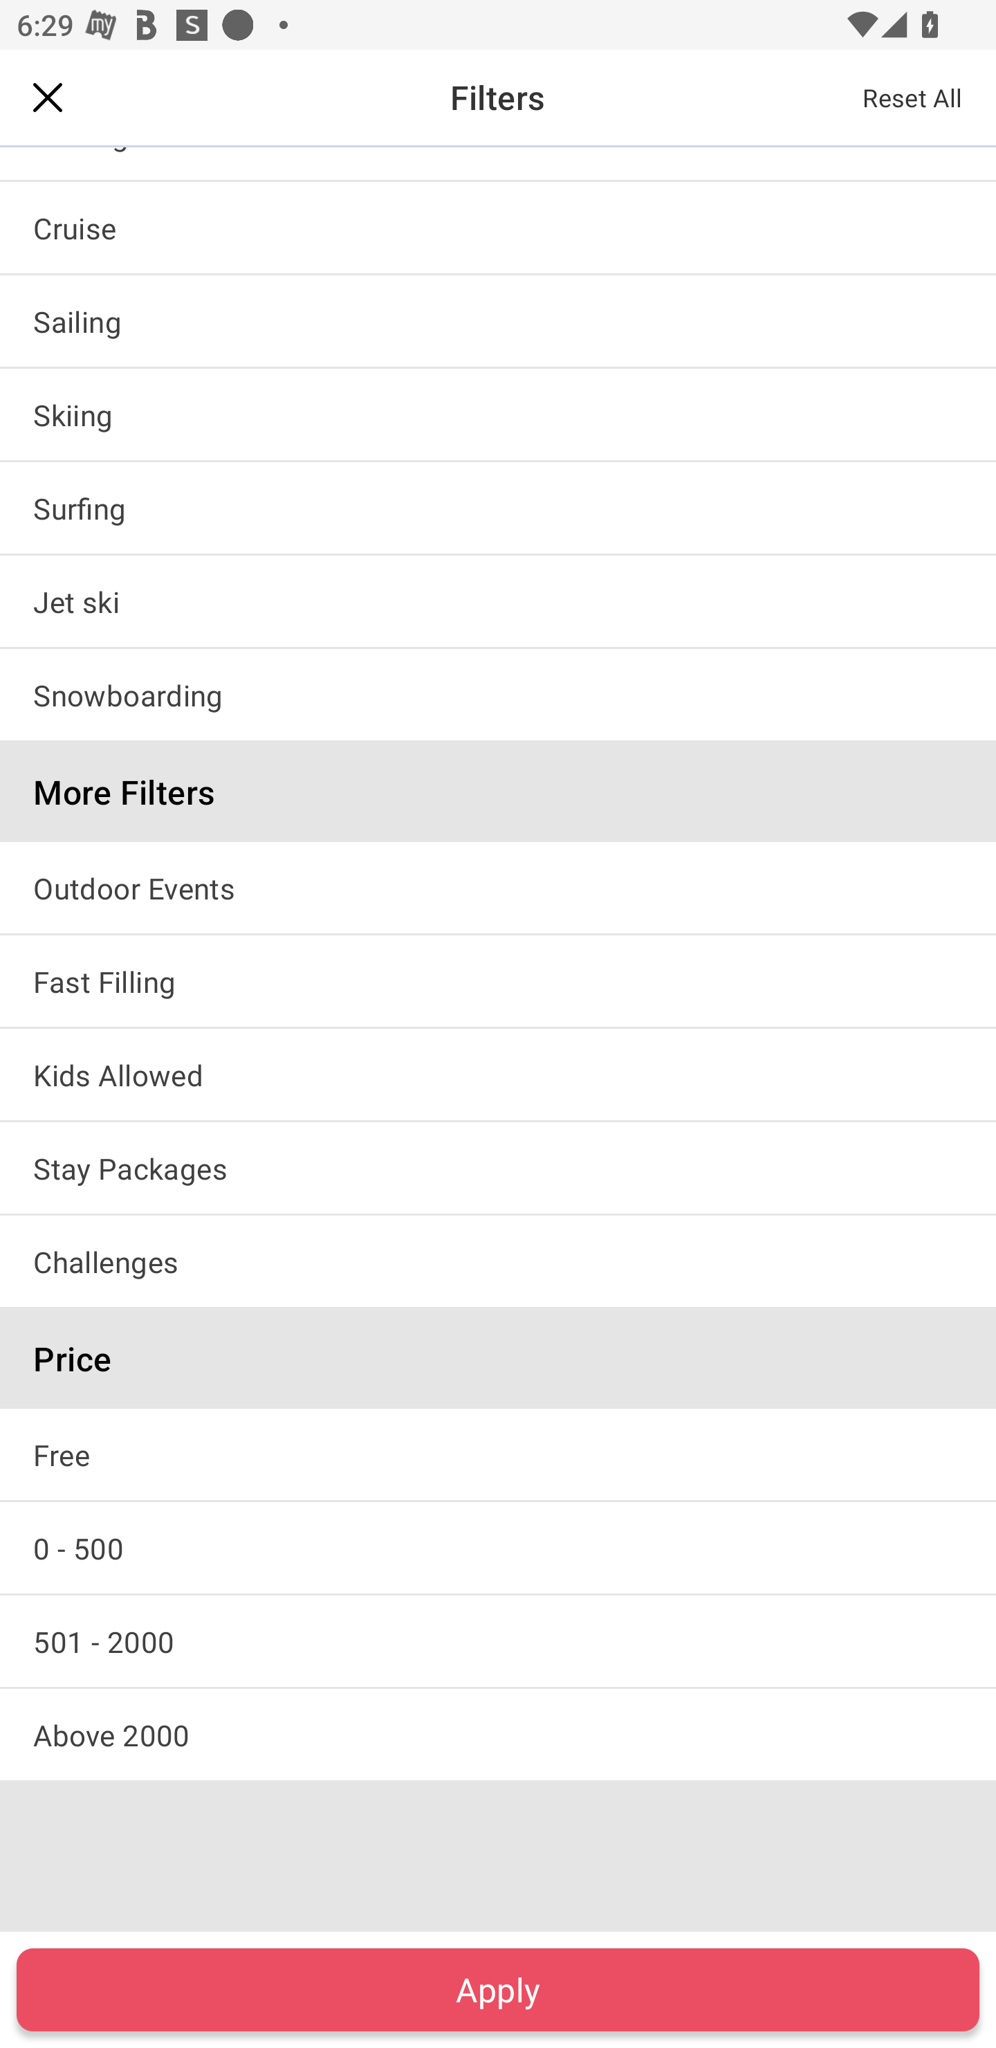 The image size is (996, 2048). I want to click on Apply, so click(498, 1989).